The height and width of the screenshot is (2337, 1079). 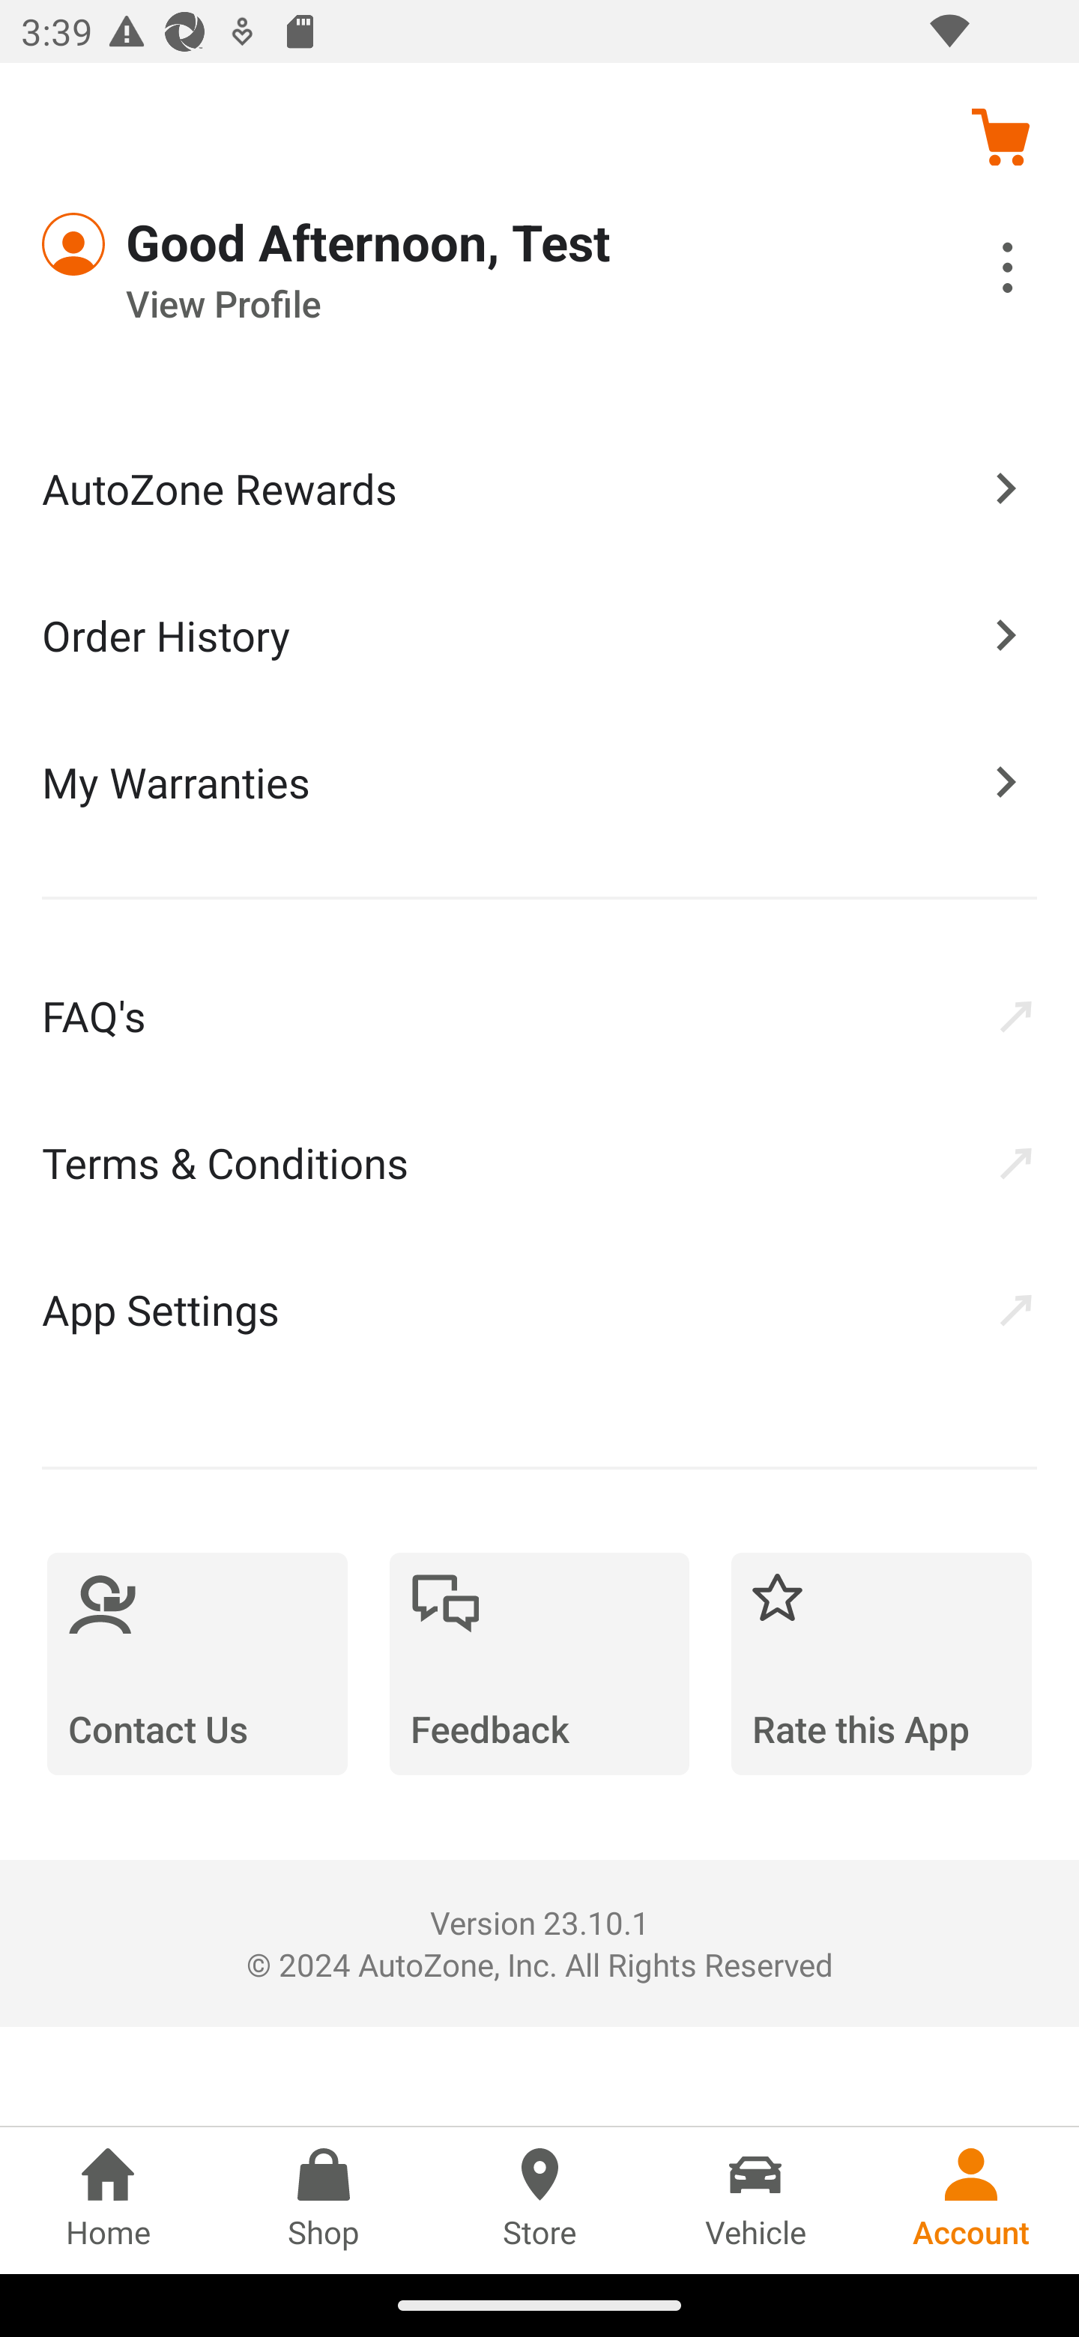 What do you see at coordinates (539, 781) in the screenshot?
I see `My Warranties ` at bounding box center [539, 781].